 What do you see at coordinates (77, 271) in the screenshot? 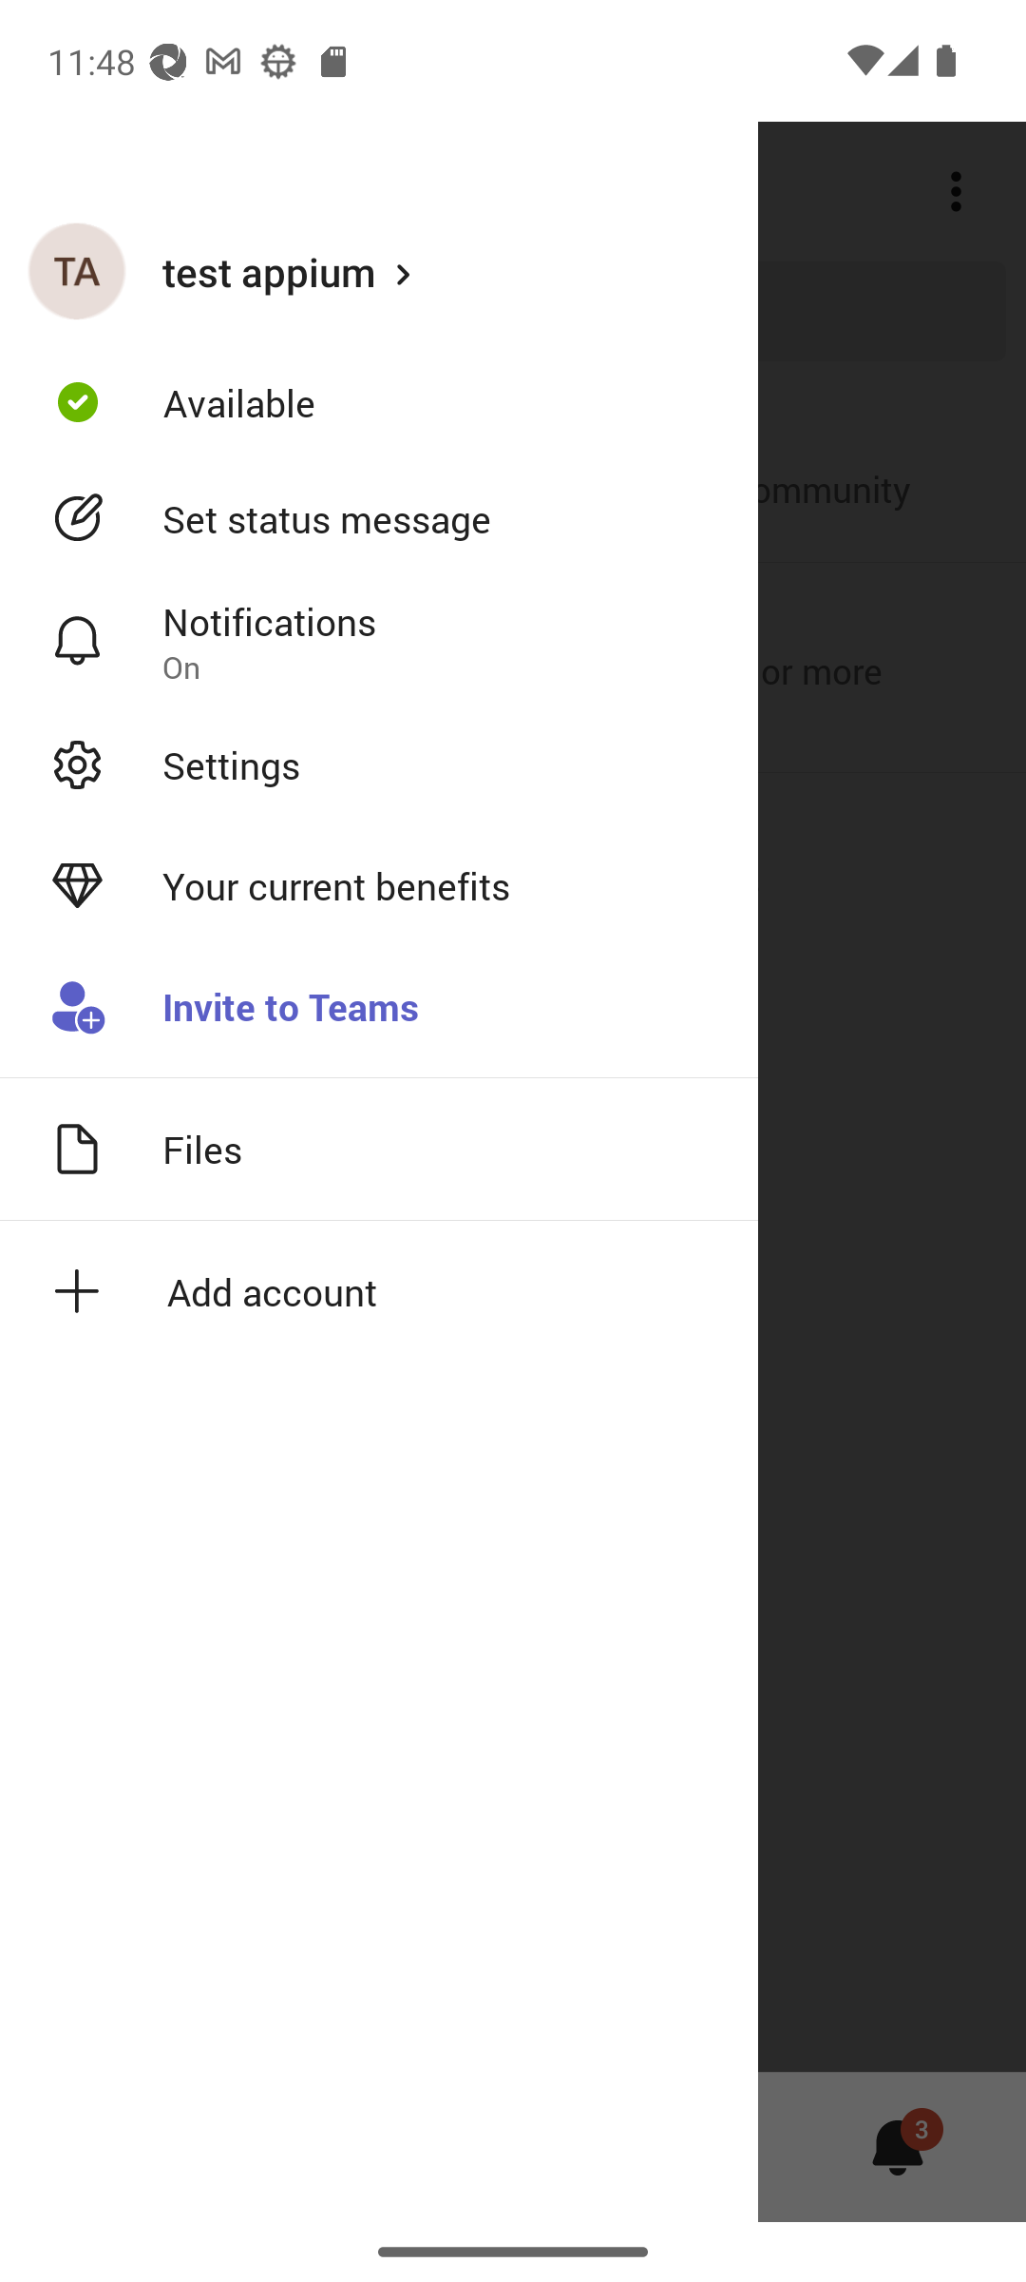
I see `test appium profile picture` at bounding box center [77, 271].